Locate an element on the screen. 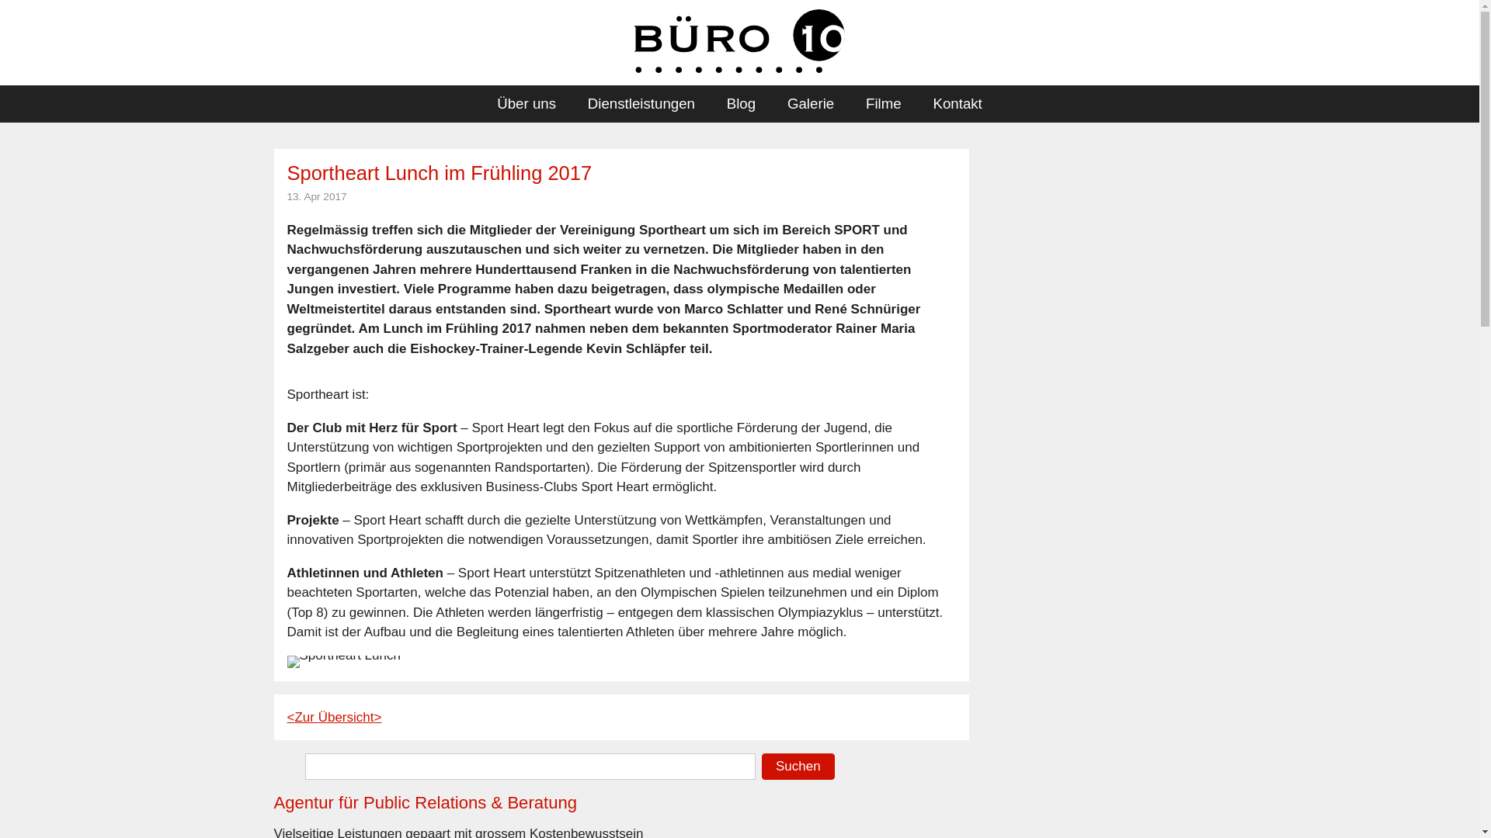 This screenshot has width=1491, height=838. Blog is located at coordinates (741, 104).